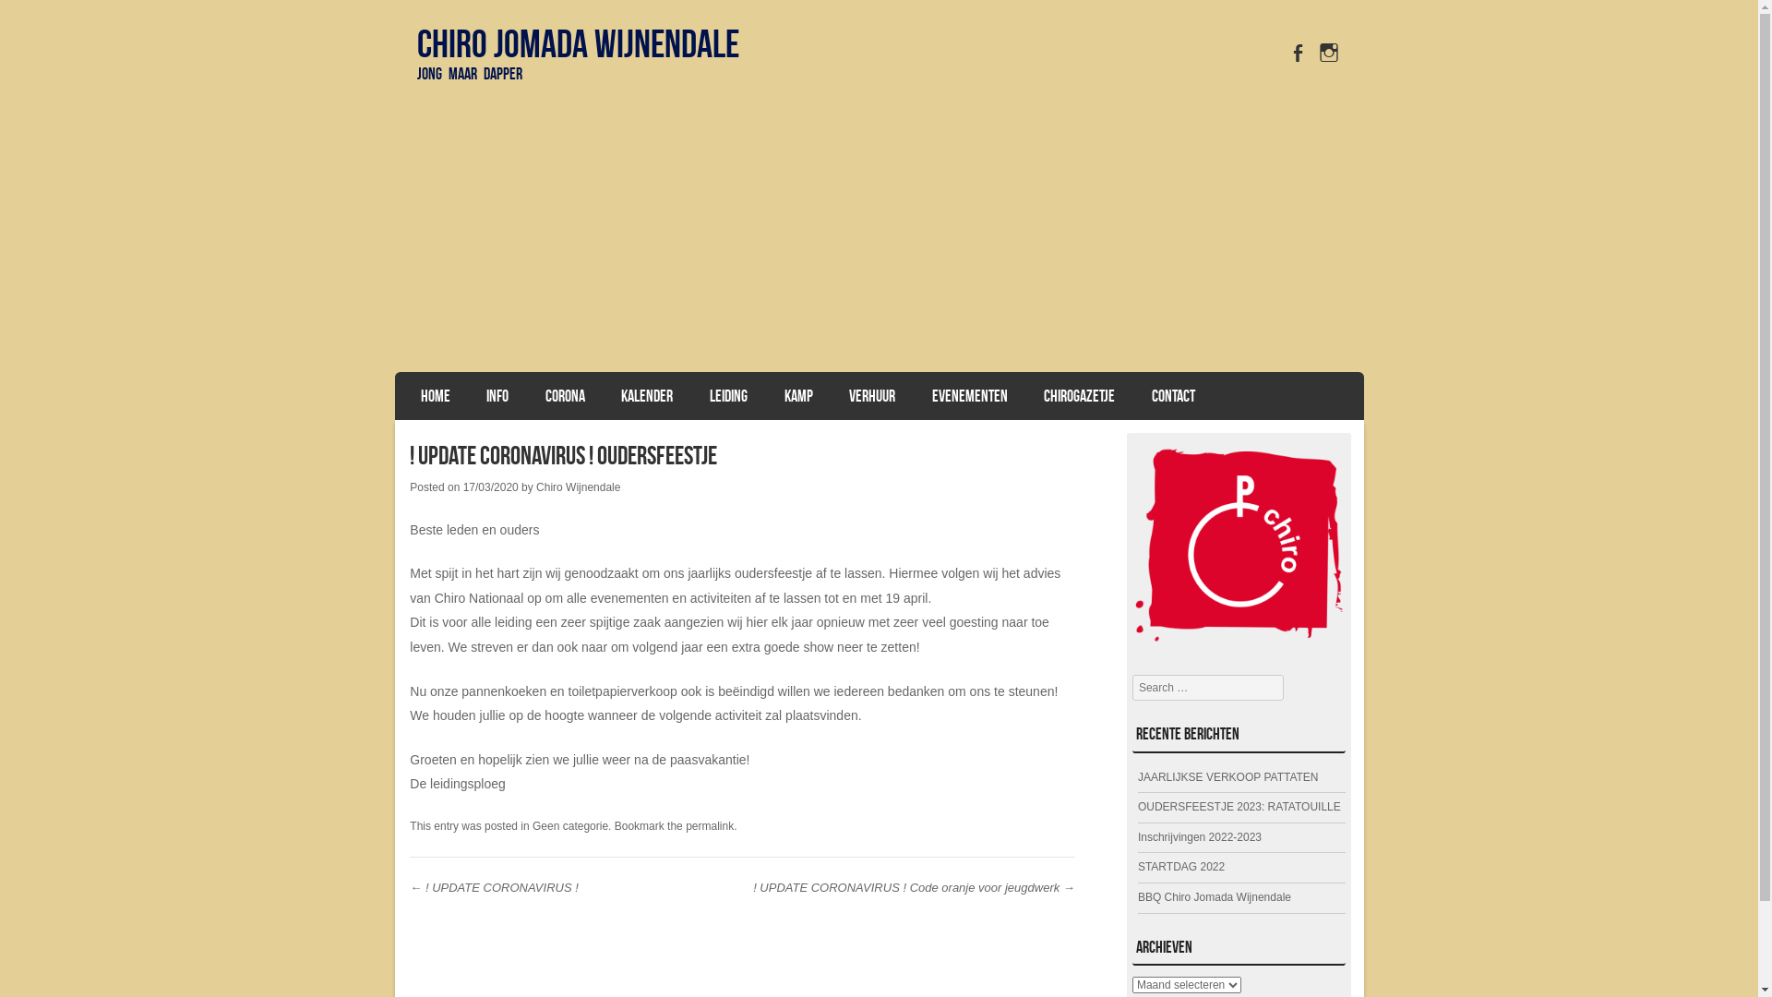 This screenshot has height=997, width=1772. What do you see at coordinates (452, 391) in the screenshot?
I see `SKIP TO CONTENT` at bounding box center [452, 391].